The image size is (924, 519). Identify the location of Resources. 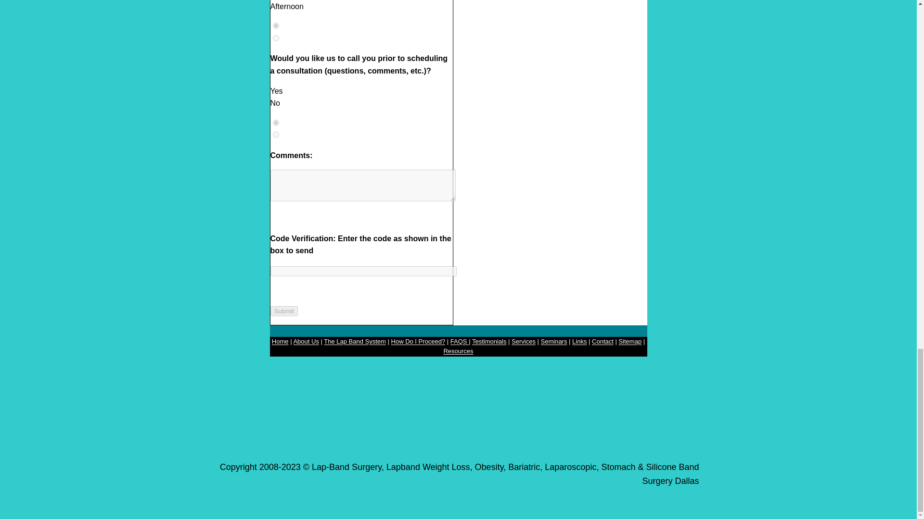
(458, 351).